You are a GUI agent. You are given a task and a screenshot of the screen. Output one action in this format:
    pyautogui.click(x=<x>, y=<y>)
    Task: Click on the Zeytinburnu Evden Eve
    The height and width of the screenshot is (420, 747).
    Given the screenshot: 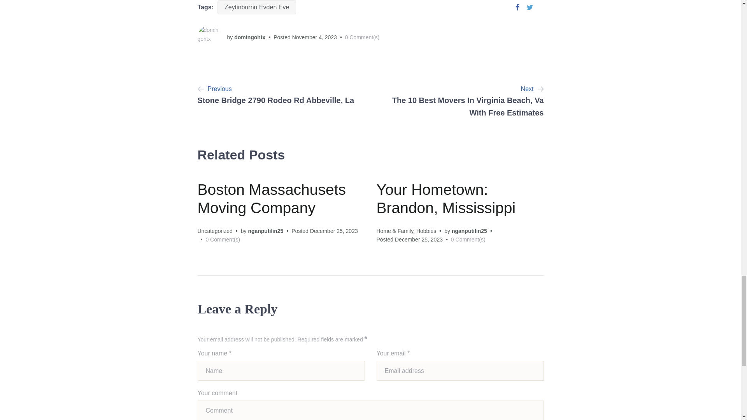 What is the action you would take?
    pyautogui.click(x=256, y=7)
    